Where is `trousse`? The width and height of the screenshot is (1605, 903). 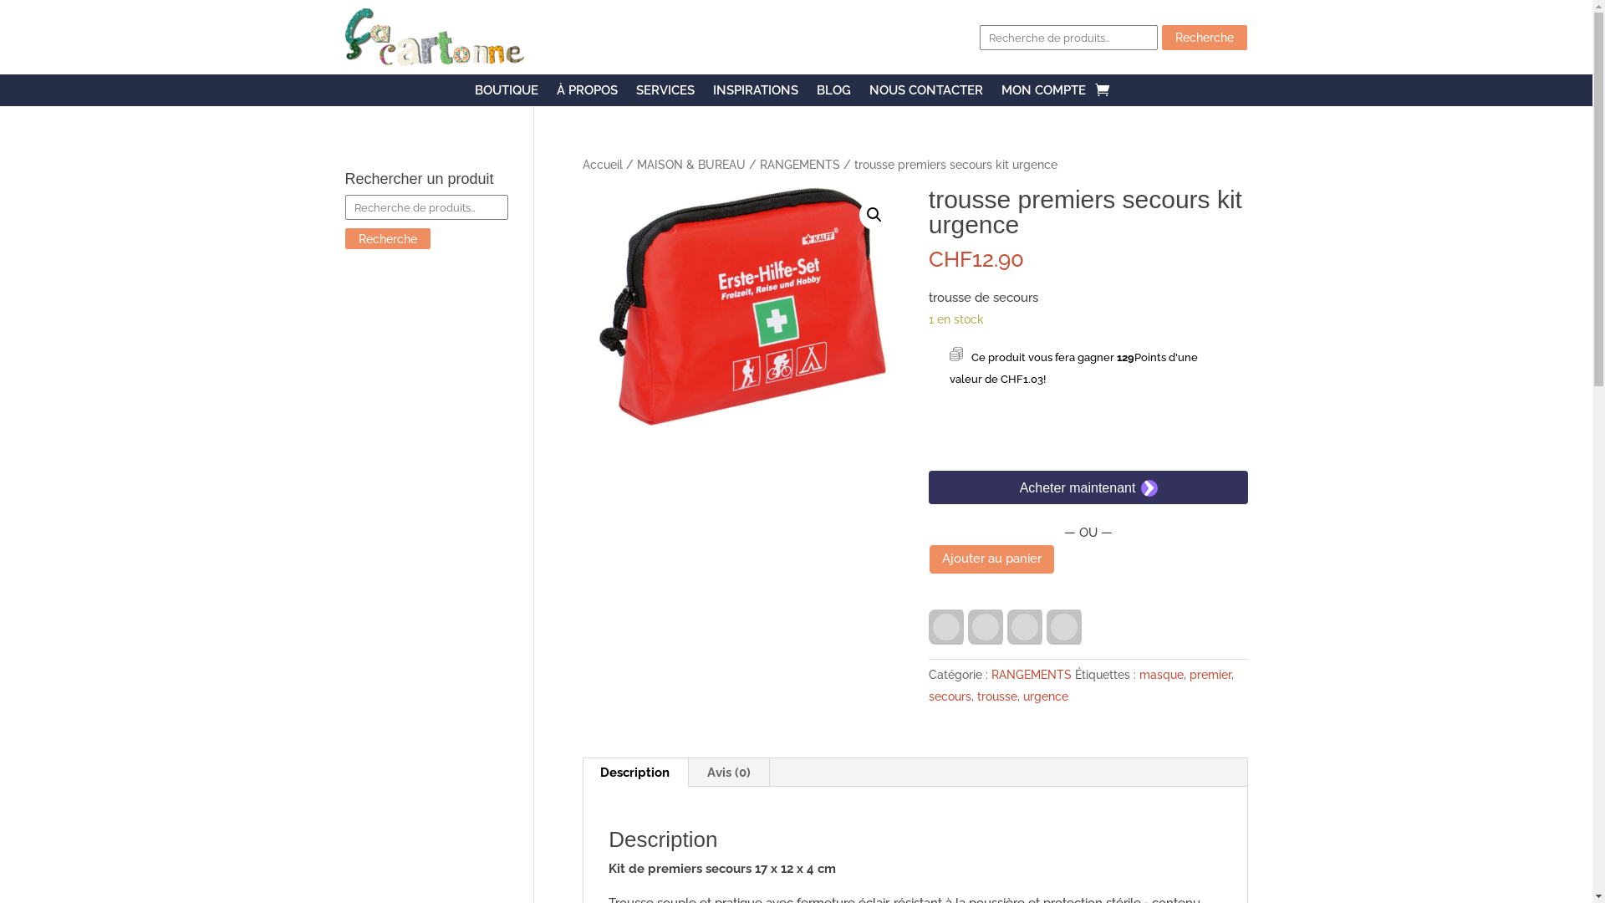
trousse is located at coordinates (997, 696).